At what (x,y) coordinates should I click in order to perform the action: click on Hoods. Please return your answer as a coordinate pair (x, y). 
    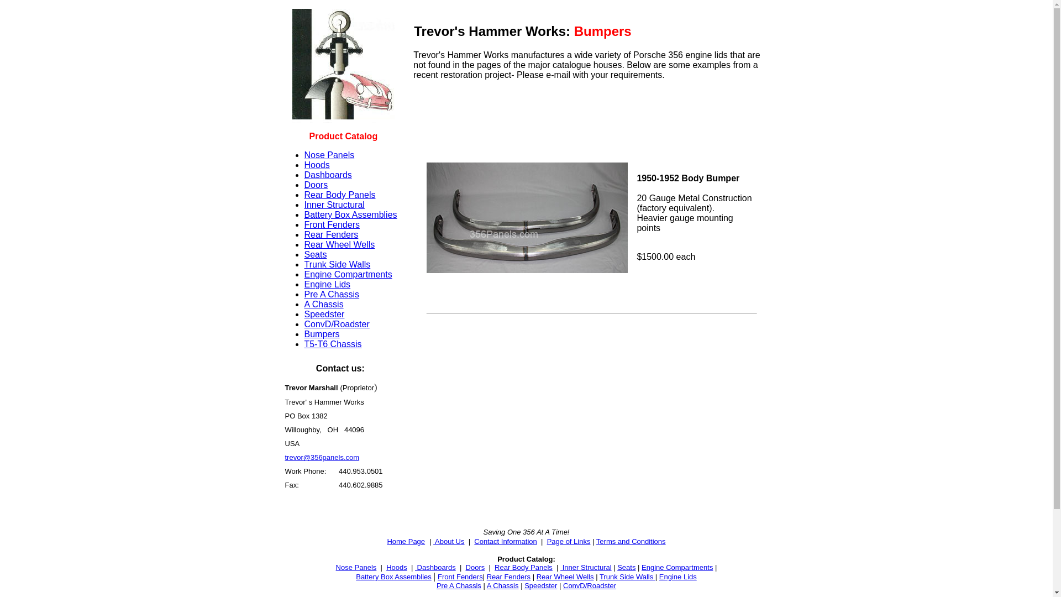
    Looking at the image, I should click on (317, 165).